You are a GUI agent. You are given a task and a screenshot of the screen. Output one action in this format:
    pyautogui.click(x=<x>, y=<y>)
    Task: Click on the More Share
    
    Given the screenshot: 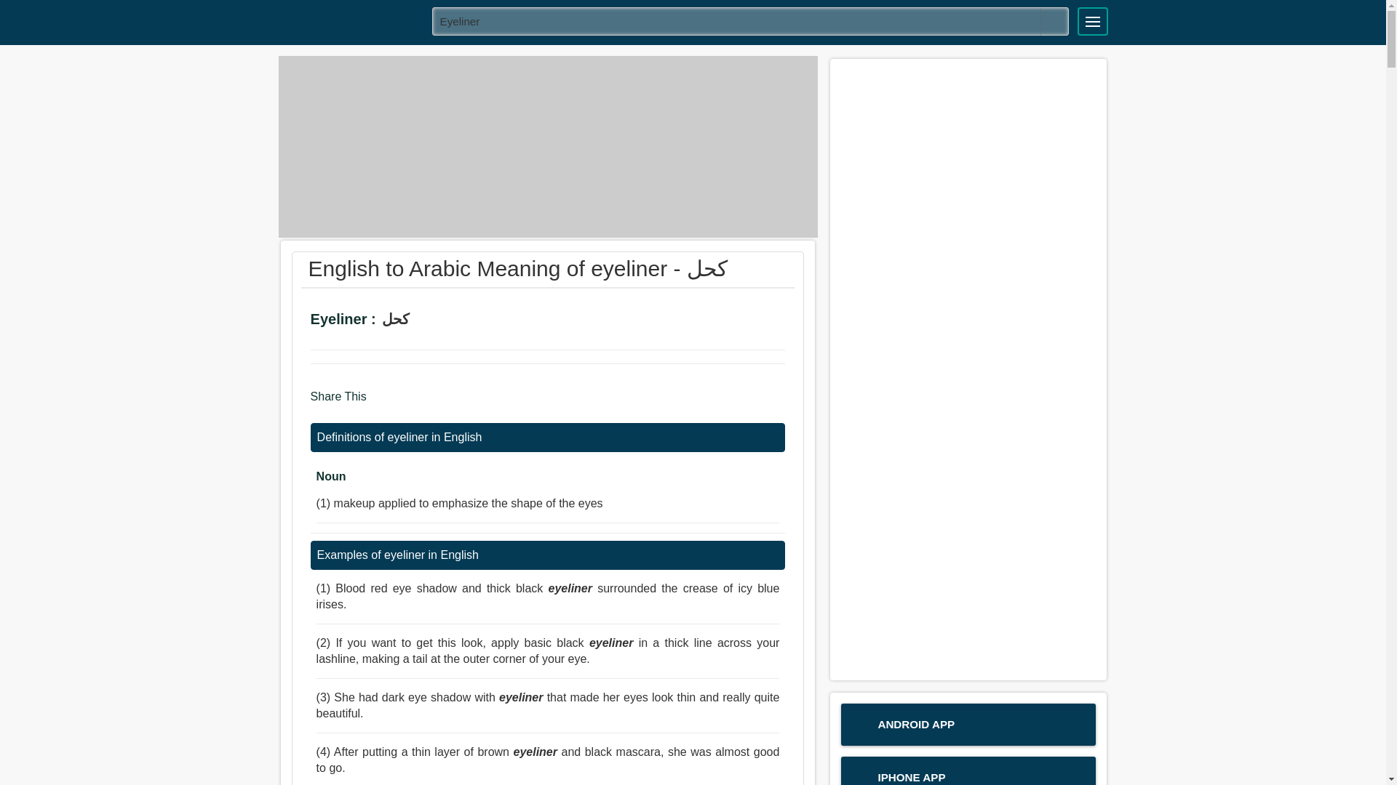 What is the action you would take?
    pyautogui.click(x=466, y=403)
    